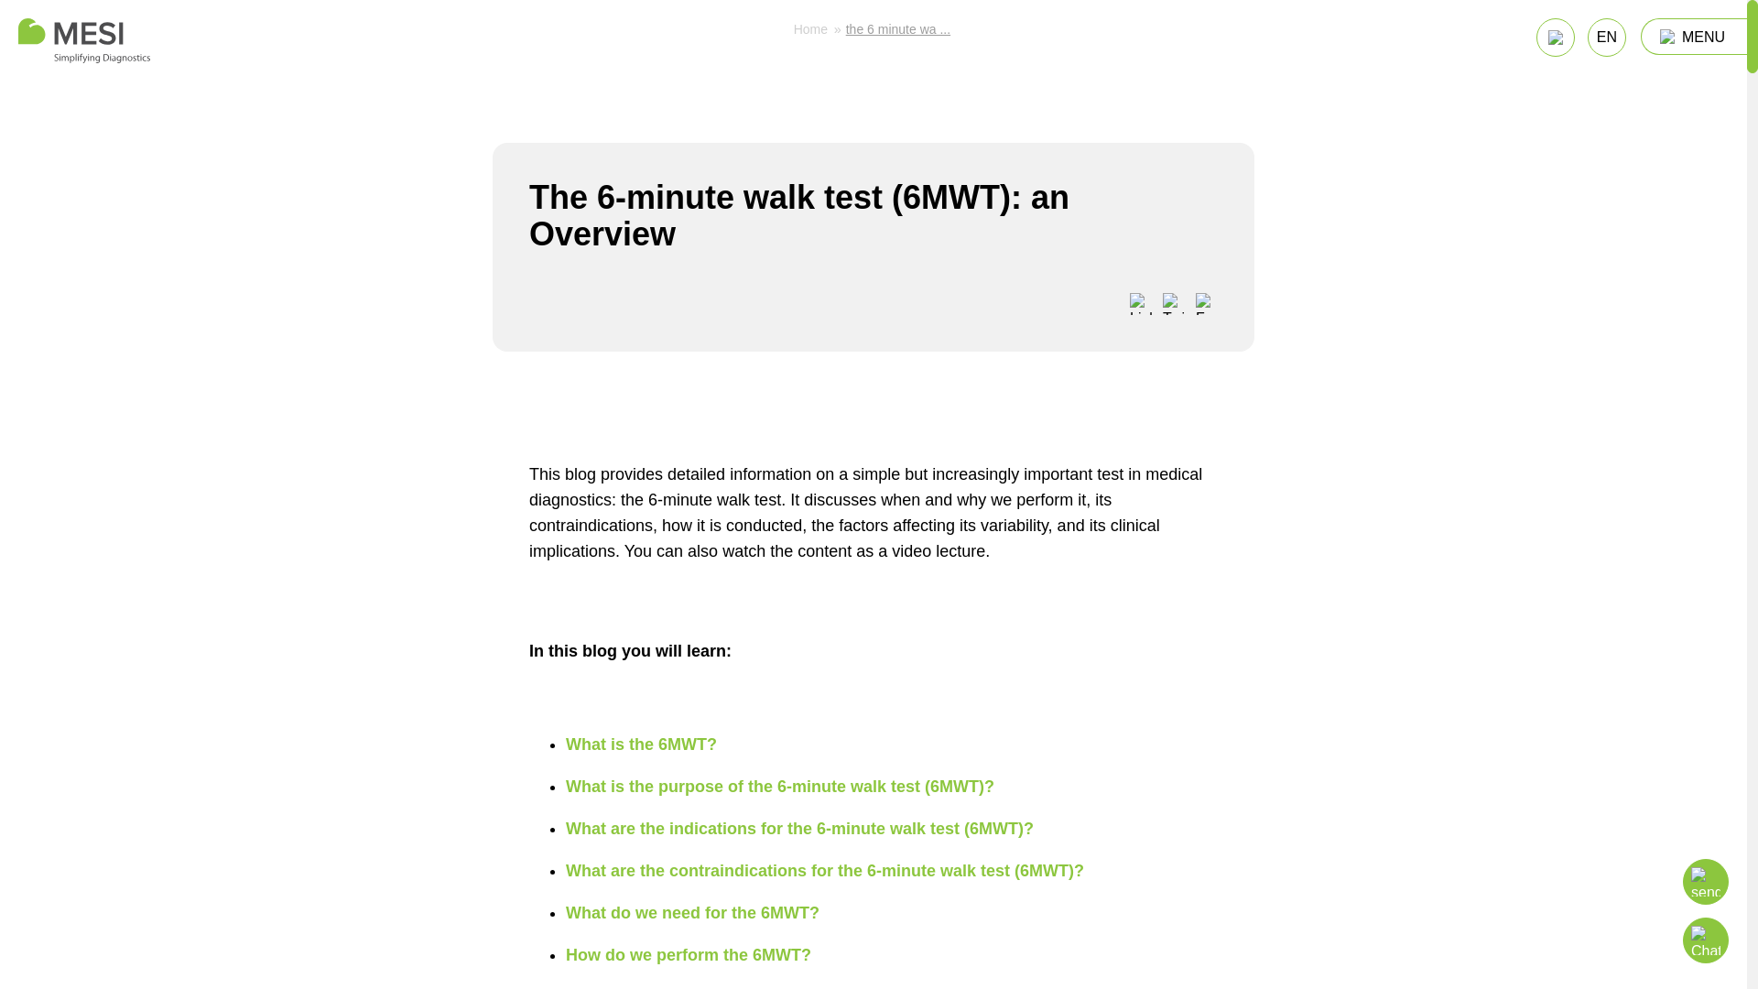 The image size is (1758, 989). I want to click on What is the 6MWT?, so click(641, 744).